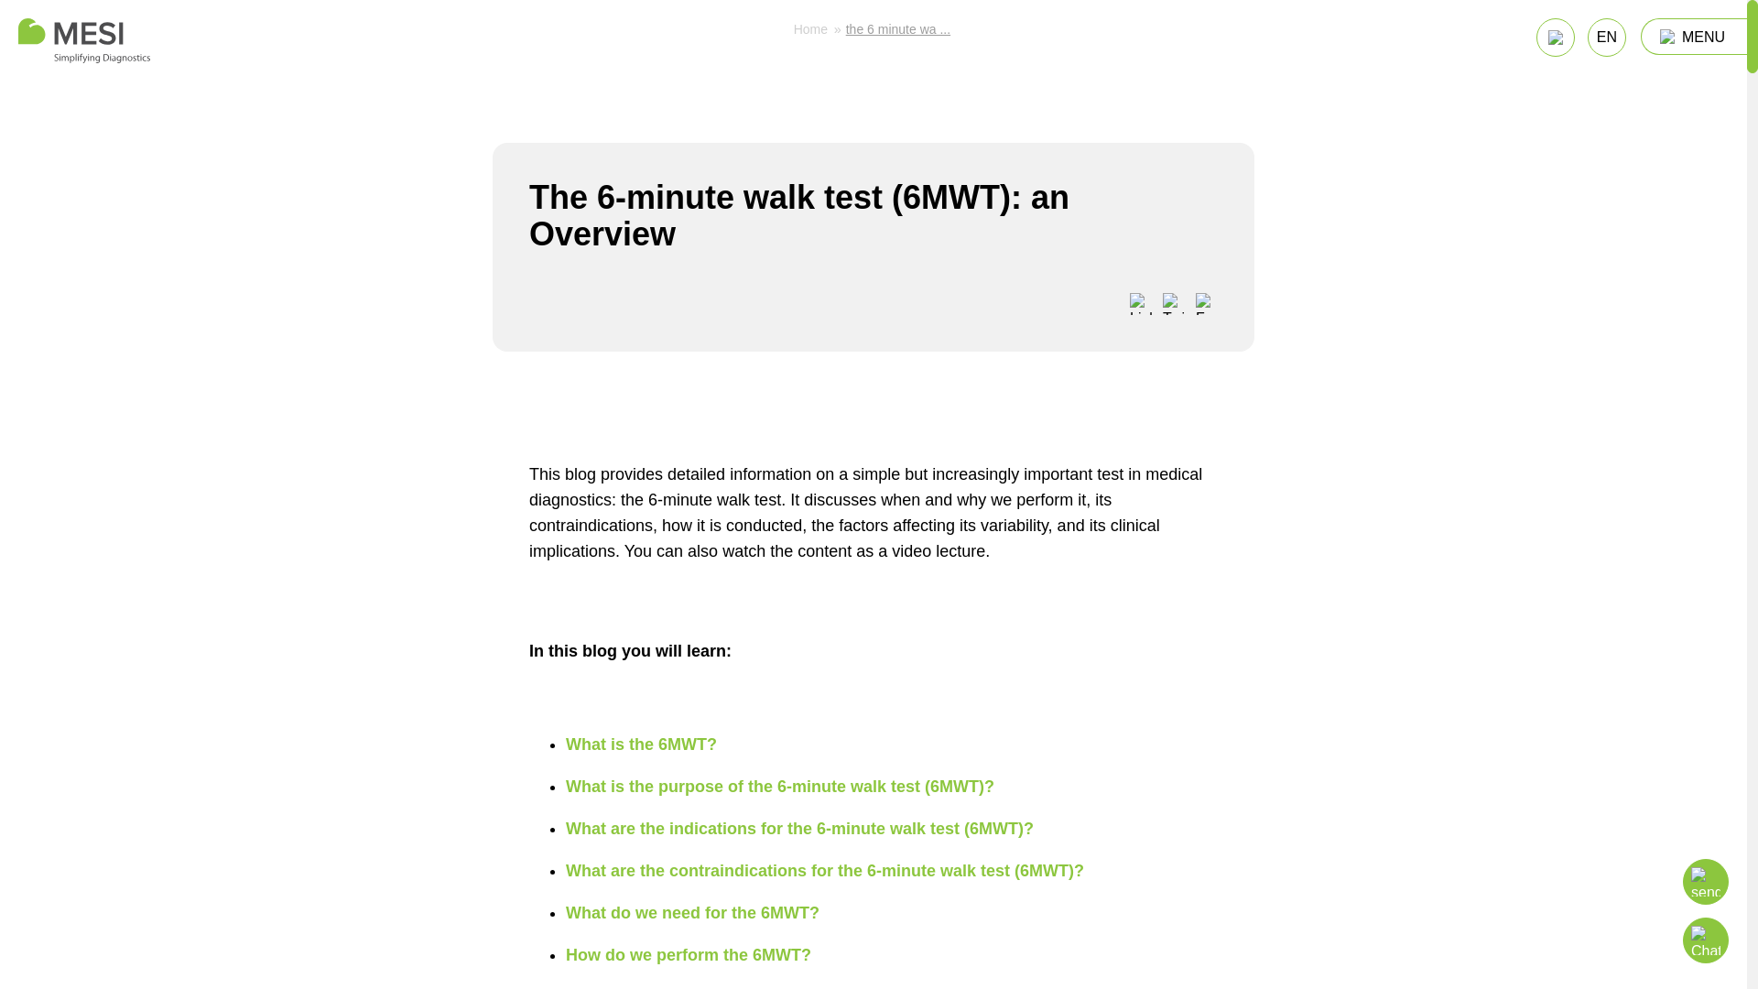 The image size is (1758, 989). I want to click on What is the 6MWT?, so click(641, 744).